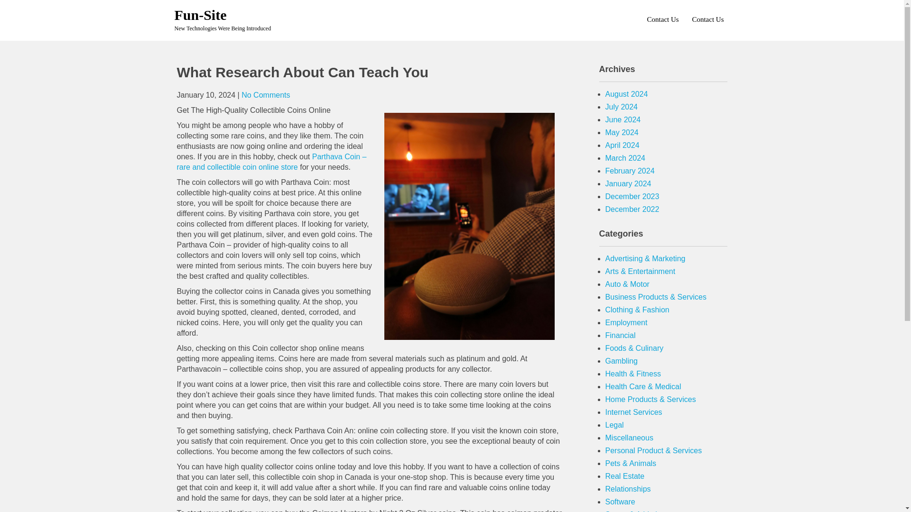 The image size is (911, 512). Describe the element at coordinates (634, 412) in the screenshot. I see `Internet Services` at that location.